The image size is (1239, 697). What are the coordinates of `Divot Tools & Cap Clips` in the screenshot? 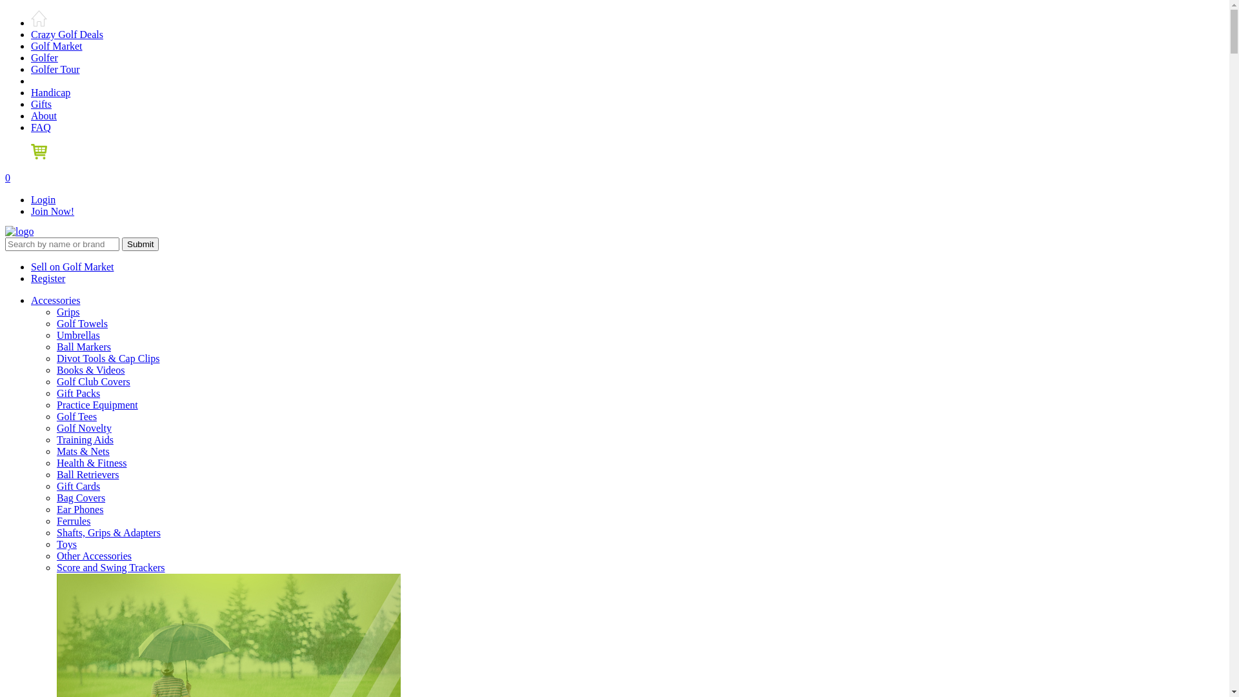 It's located at (108, 359).